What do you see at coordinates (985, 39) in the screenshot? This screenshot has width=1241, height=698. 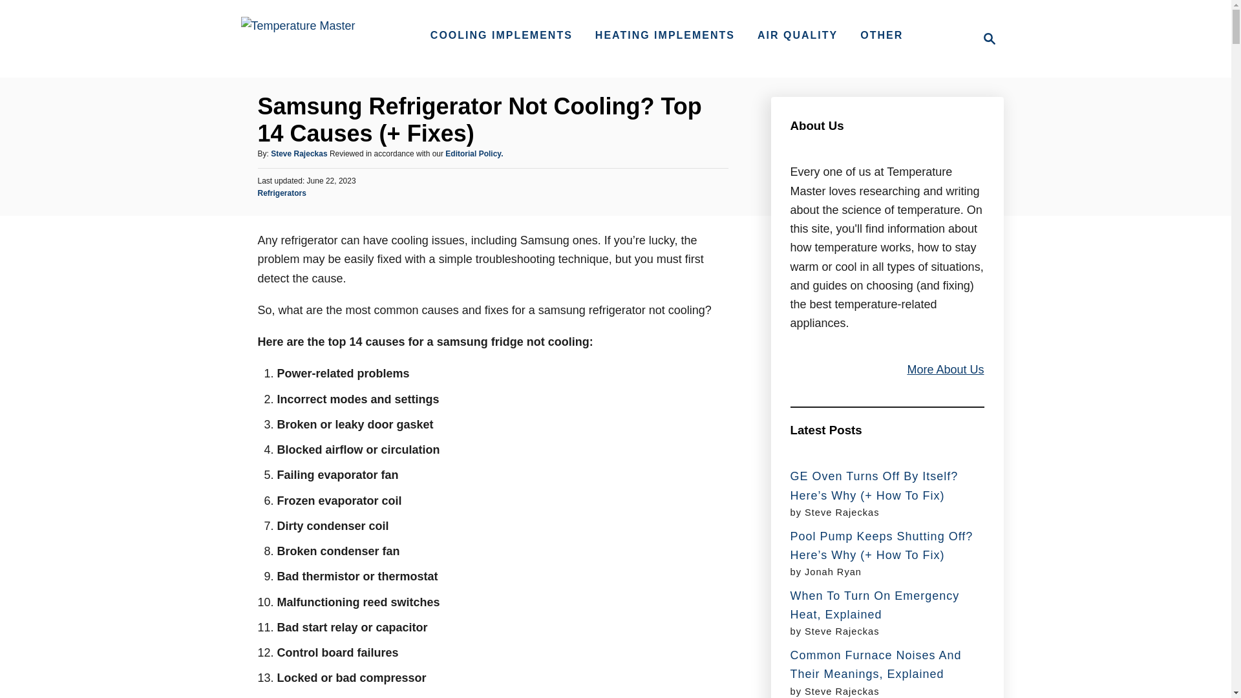 I see `Refrigerators` at bounding box center [985, 39].